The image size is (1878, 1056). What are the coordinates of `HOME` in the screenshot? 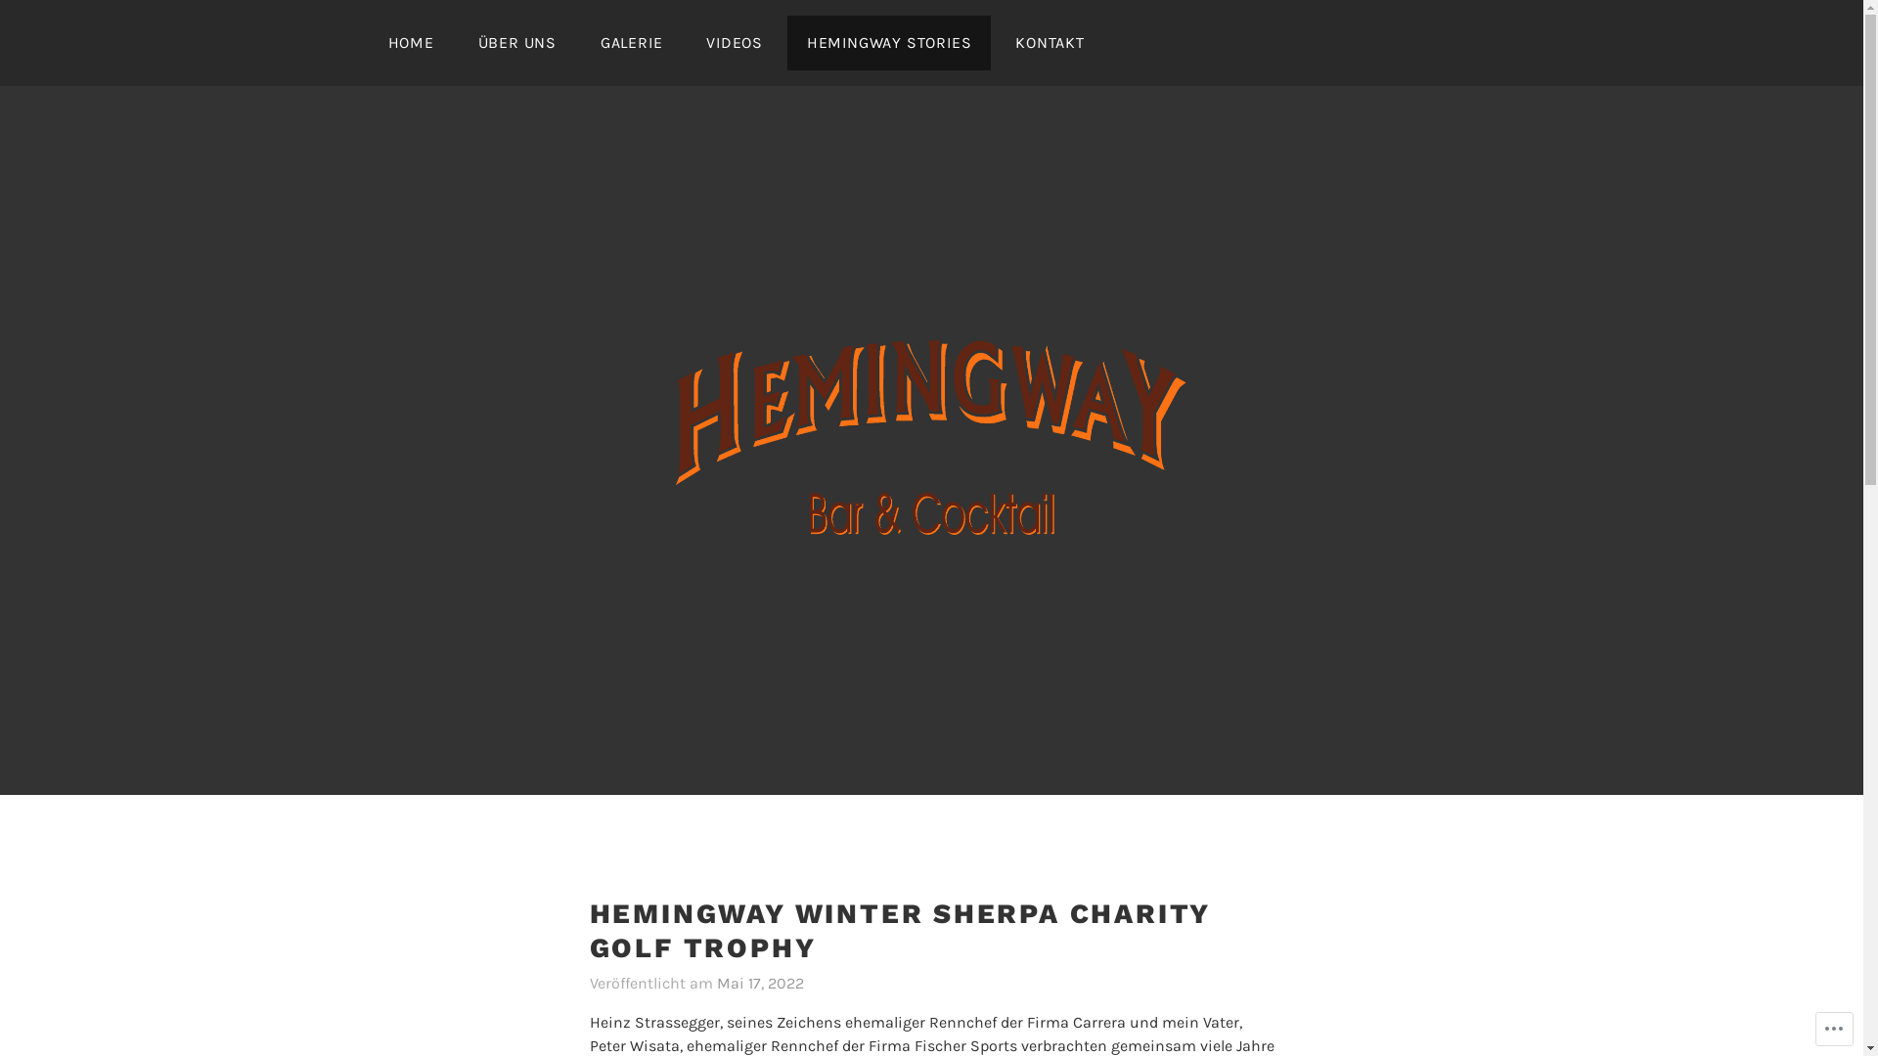 It's located at (411, 43).